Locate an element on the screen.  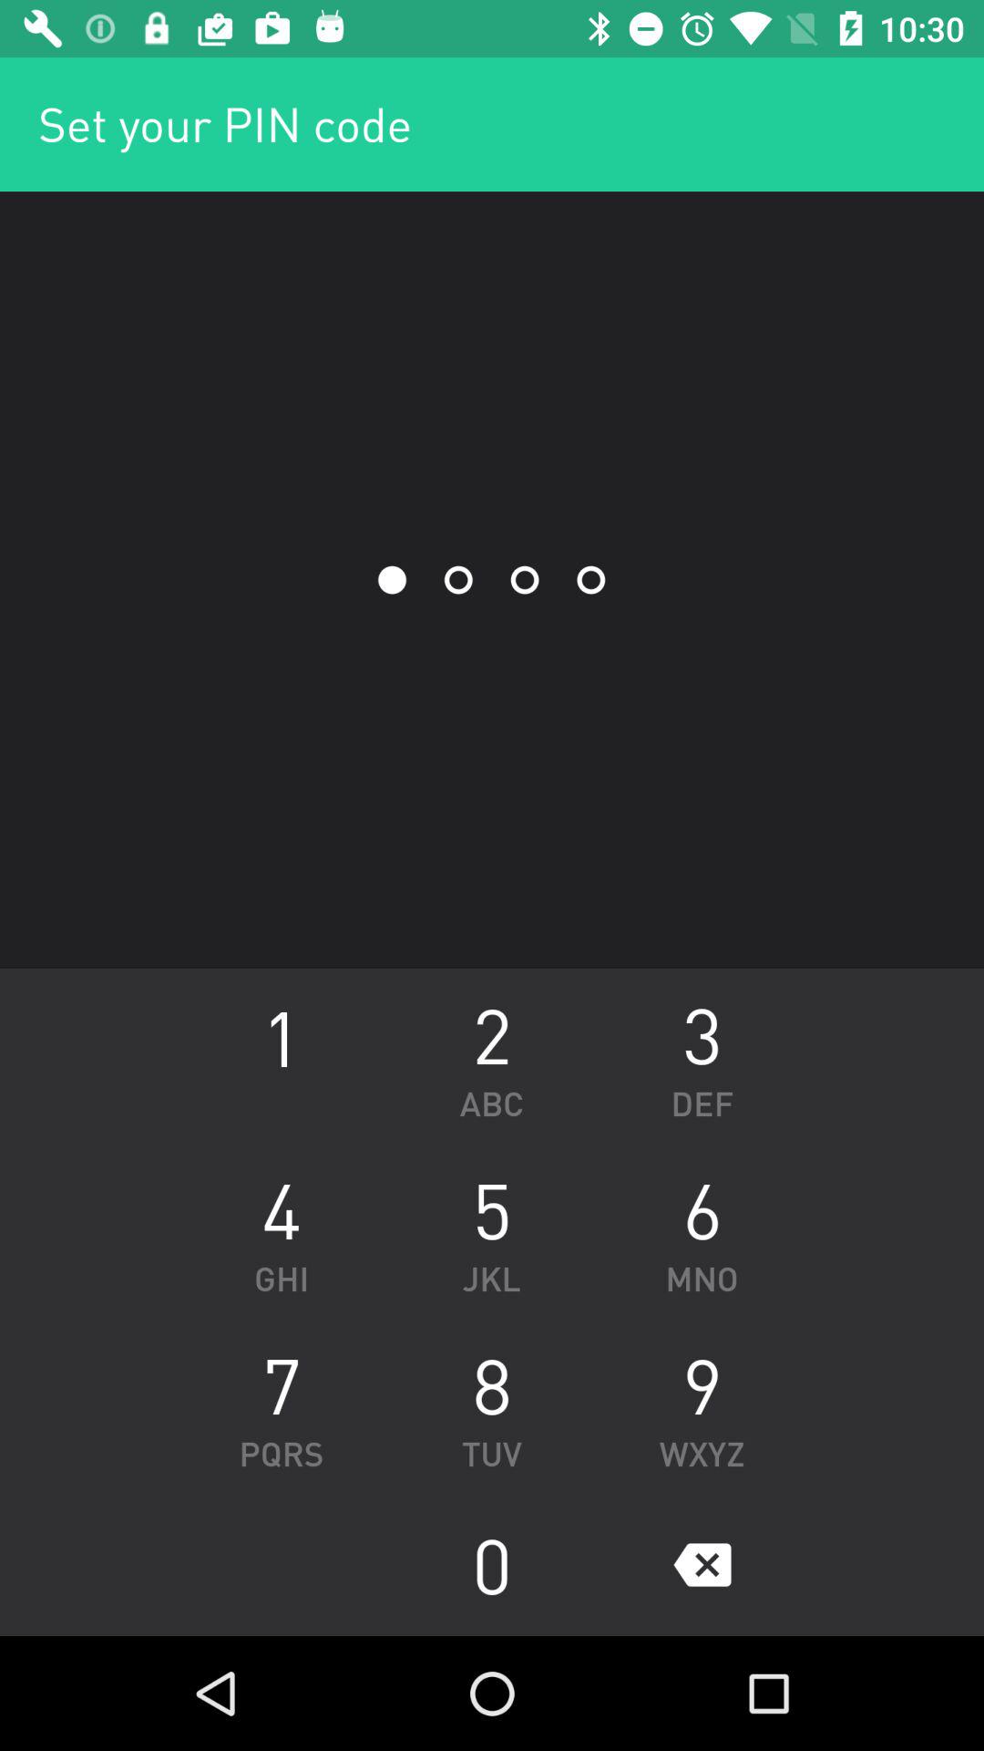
launch the icon to the right of the 0 icon is located at coordinates (702, 1564).